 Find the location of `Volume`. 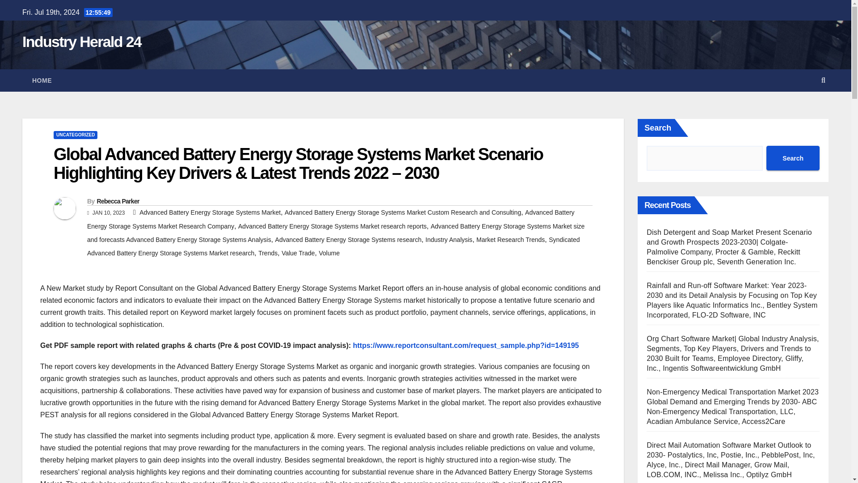

Volume is located at coordinates (329, 253).